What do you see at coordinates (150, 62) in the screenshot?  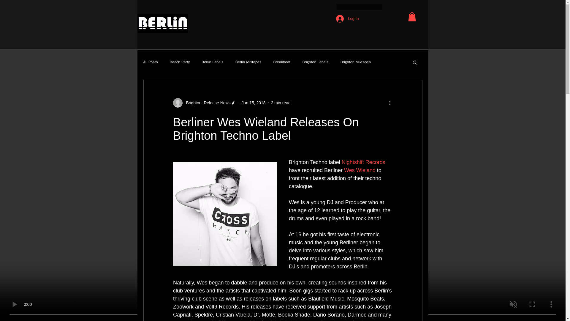 I see `All Posts` at bounding box center [150, 62].